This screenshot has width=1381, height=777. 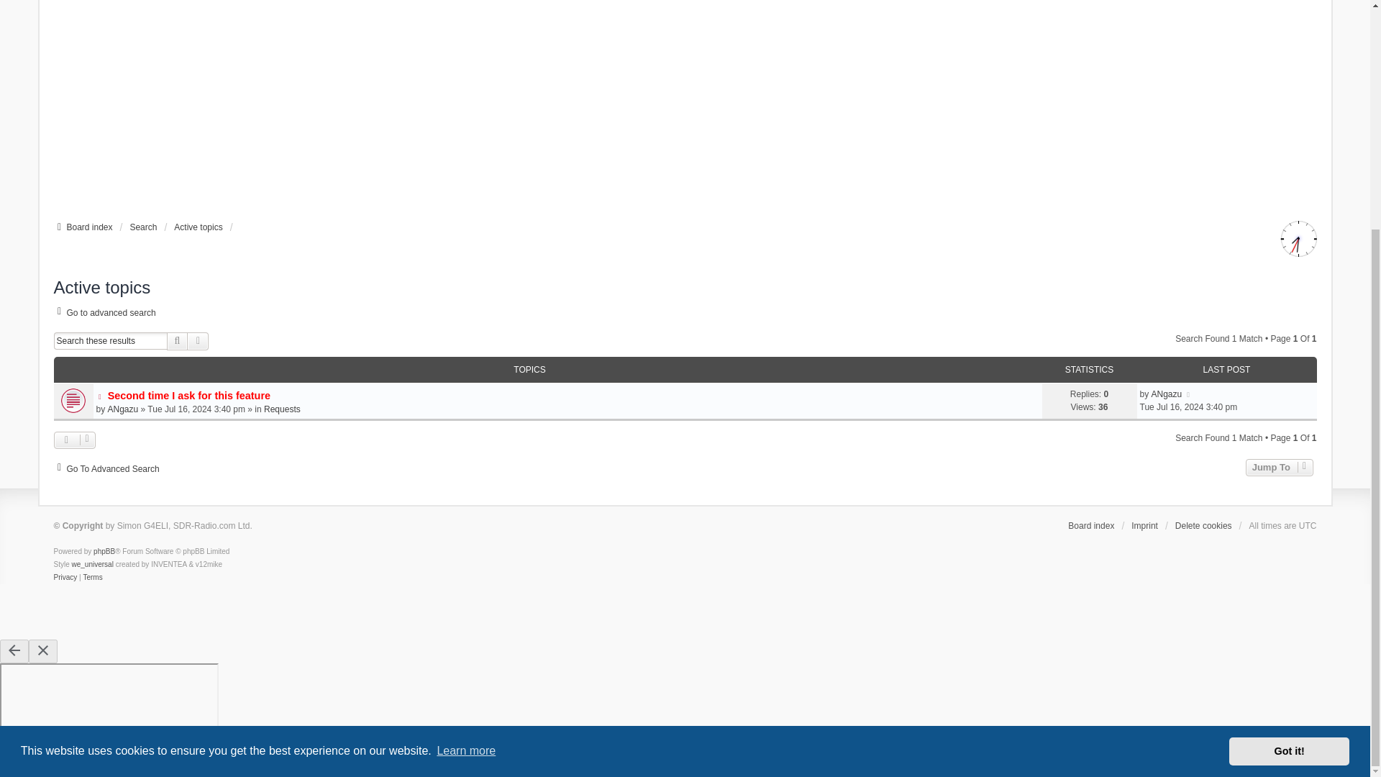 What do you see at coordinates (104, 312) in the screenshot?
I see `Go to advanced search` at bounding box center [104, 312].